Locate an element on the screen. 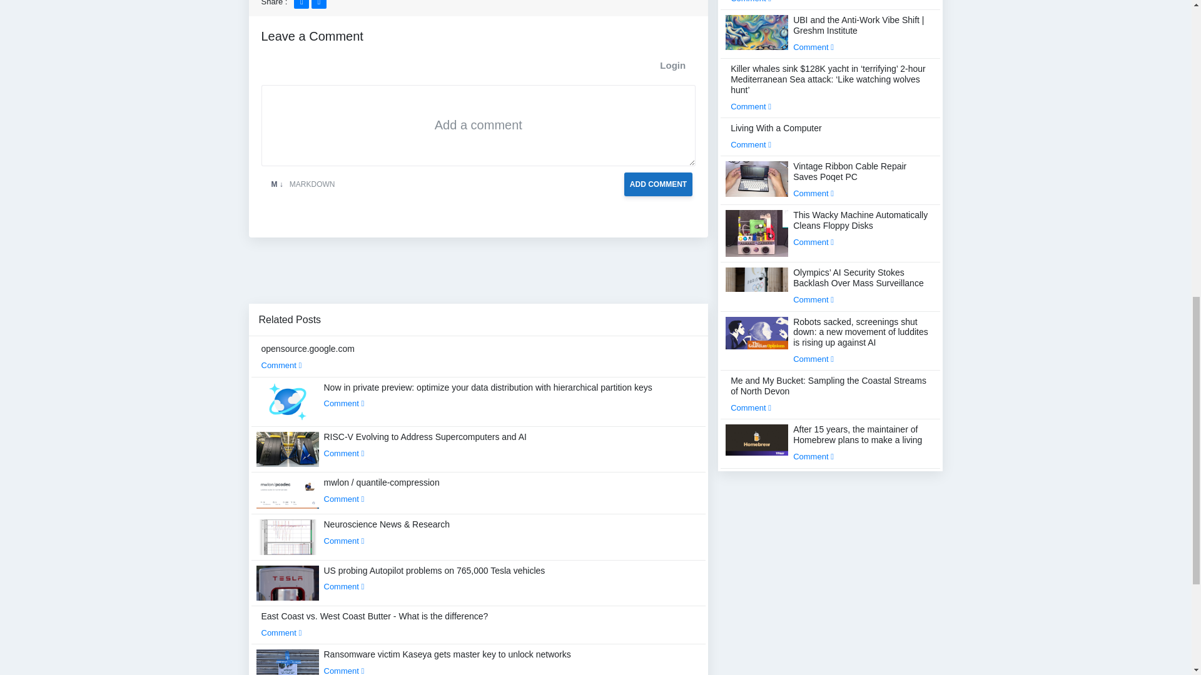  US probing Autopilot problems on 765,000 Tesla vehicles is located at coordinates (434, 579).